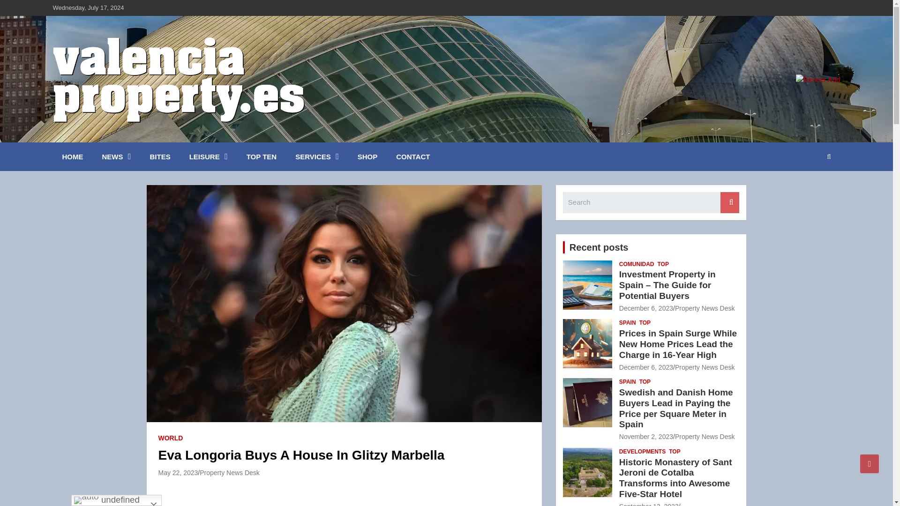 Image resolution: width=900 pixels, height=506 pixels. I want to click on NEWS, so click(116, 156).